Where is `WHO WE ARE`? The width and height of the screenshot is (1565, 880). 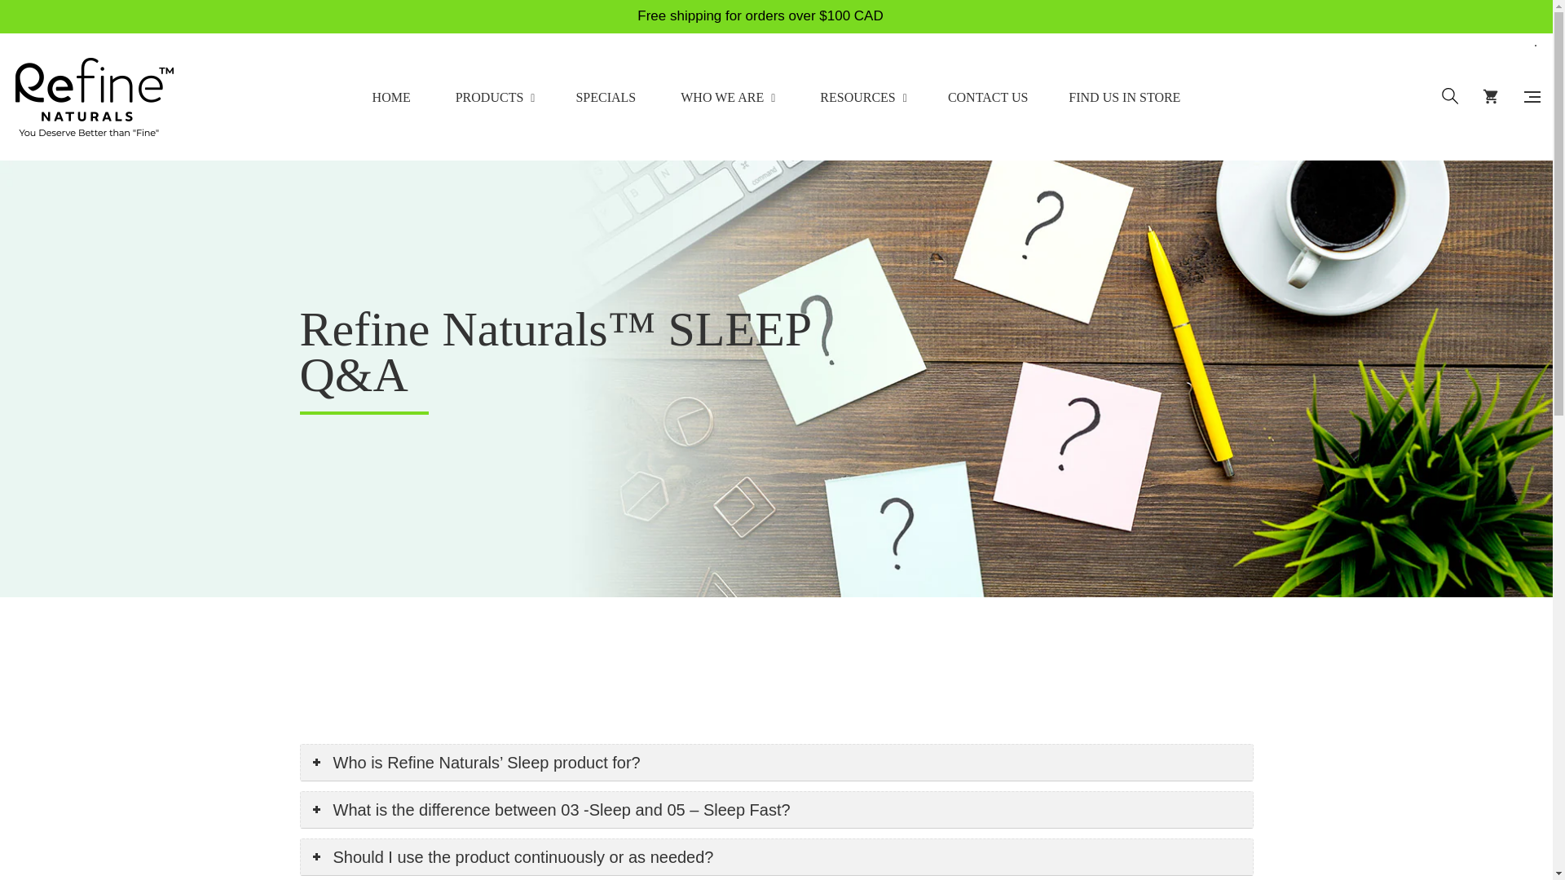 WHO WE ARE is located at coordinates (727, 97).